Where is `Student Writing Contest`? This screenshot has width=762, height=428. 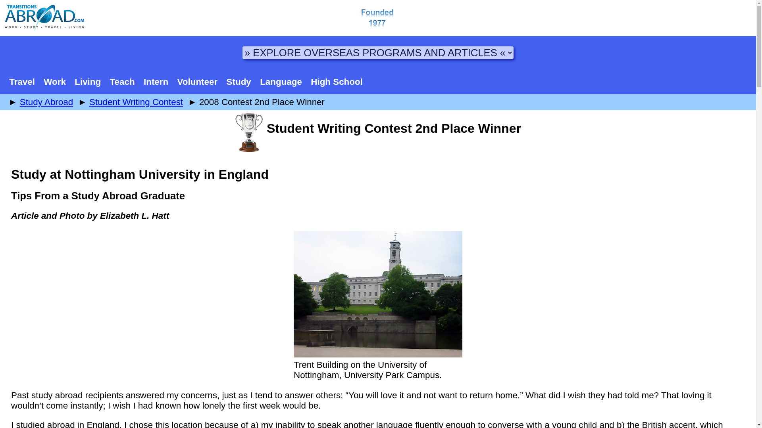
Student Writing Contest is located at coordinates (136, 102).